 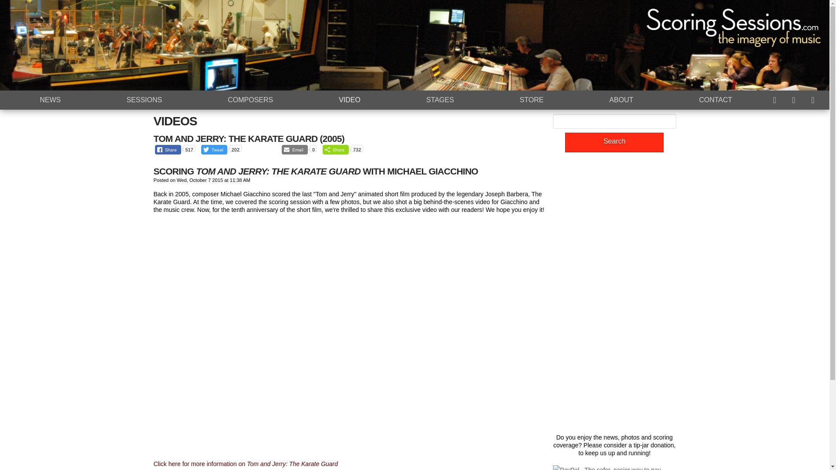 What do you see at coordinates (144, 100) in the screenshot?
I see `SESSIONS` at bounding box center [144, 100].